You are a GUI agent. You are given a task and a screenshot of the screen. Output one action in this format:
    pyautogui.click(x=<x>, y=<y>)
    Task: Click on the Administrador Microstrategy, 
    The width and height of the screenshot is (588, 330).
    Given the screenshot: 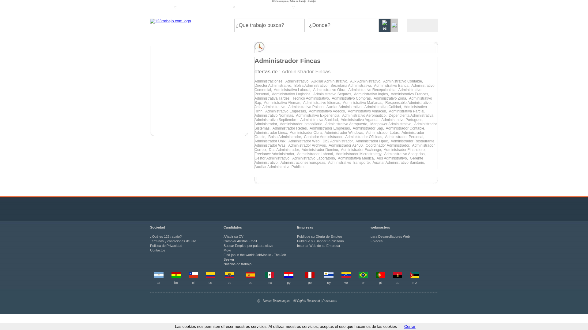 What is the action you would take?
    pyautogui.click(x=360, y=154)
    